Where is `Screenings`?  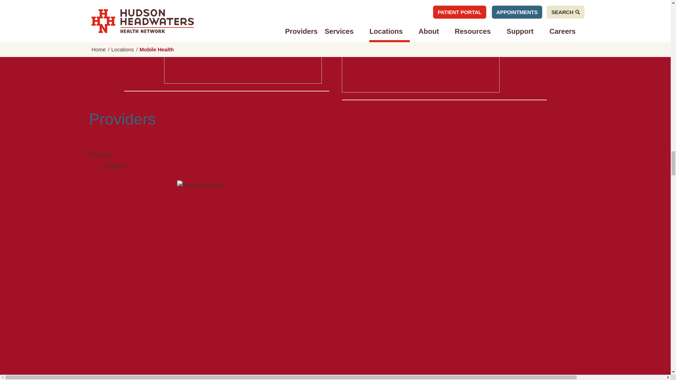
Screenings is located at coordinates (223, 81).